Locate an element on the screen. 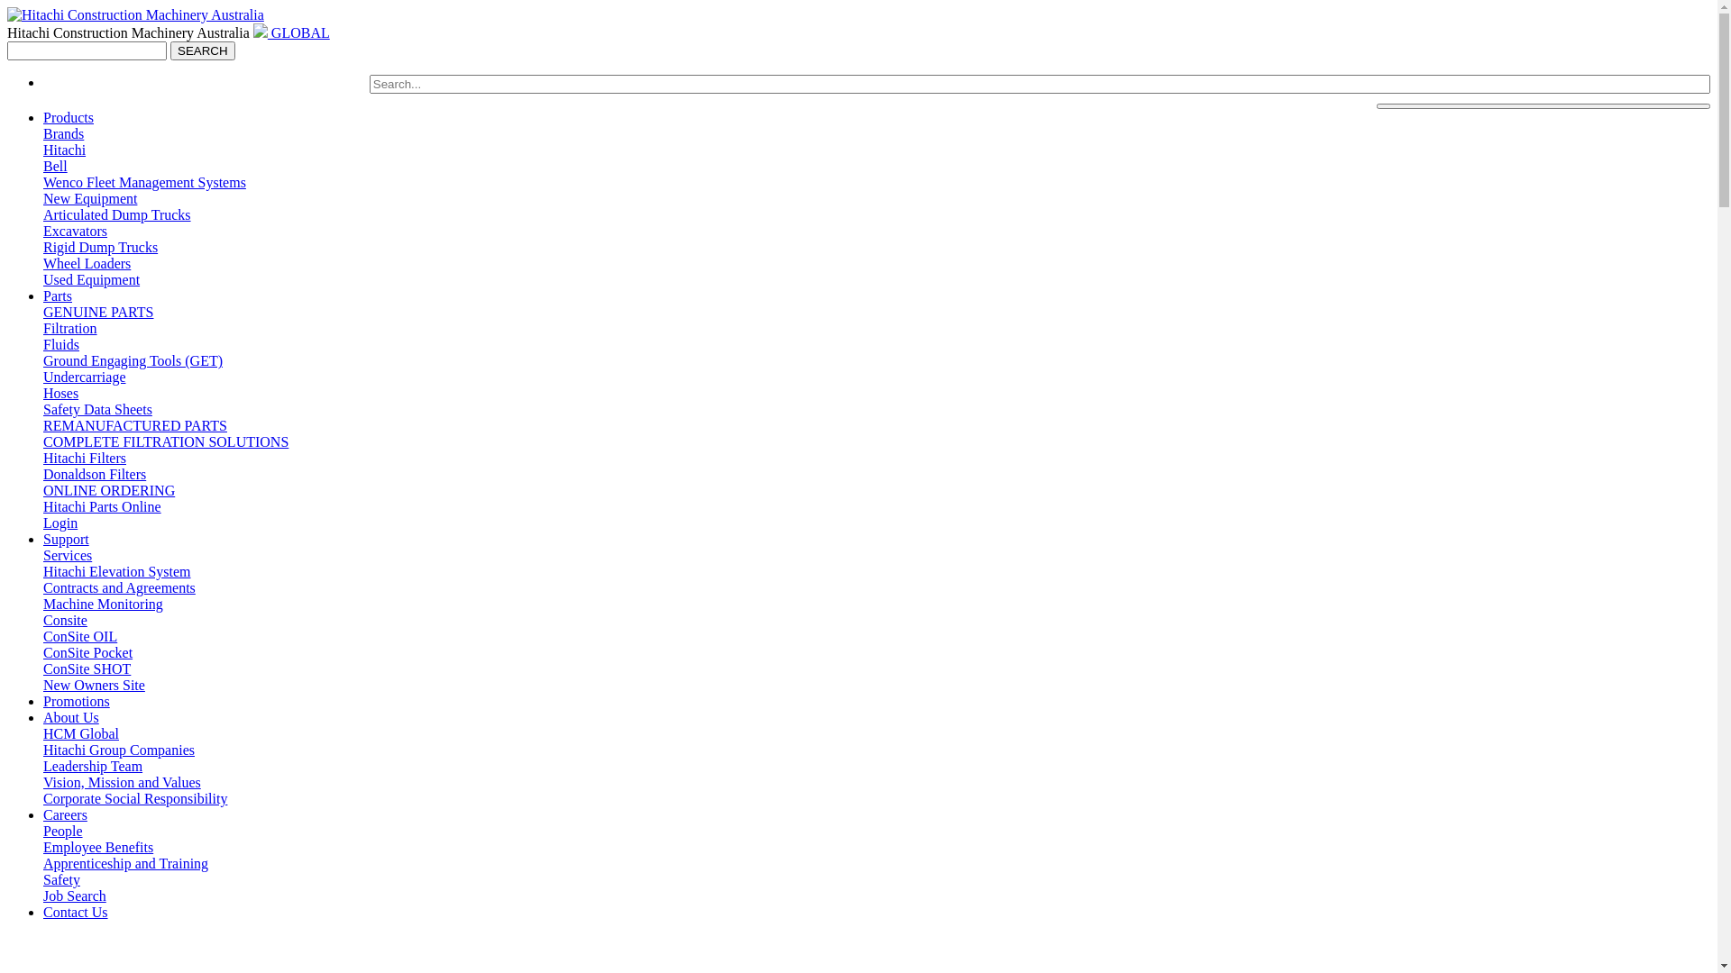 Image resolution: width=1731 pixels, height=973 pixels. Parts is located at coordinates (58, 296).